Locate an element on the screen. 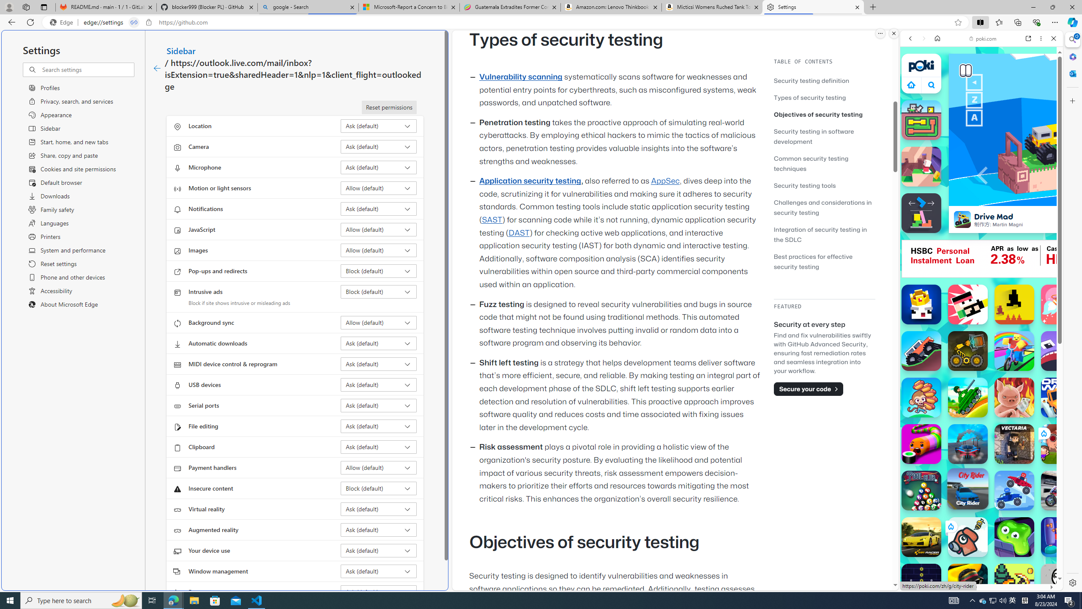  Integration of security testing in the SDLC is located at coordinates (824, 234).